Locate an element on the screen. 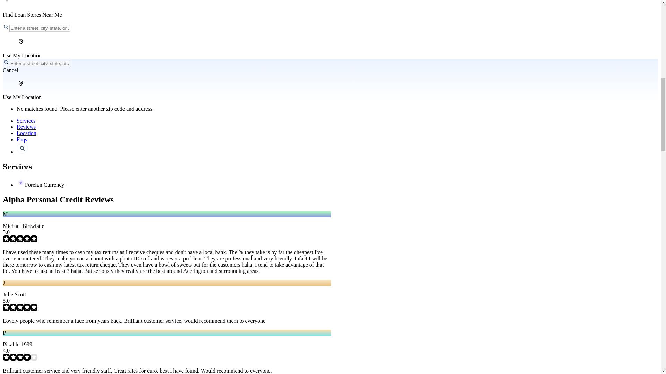  Services is located at coordinates (26, 121).